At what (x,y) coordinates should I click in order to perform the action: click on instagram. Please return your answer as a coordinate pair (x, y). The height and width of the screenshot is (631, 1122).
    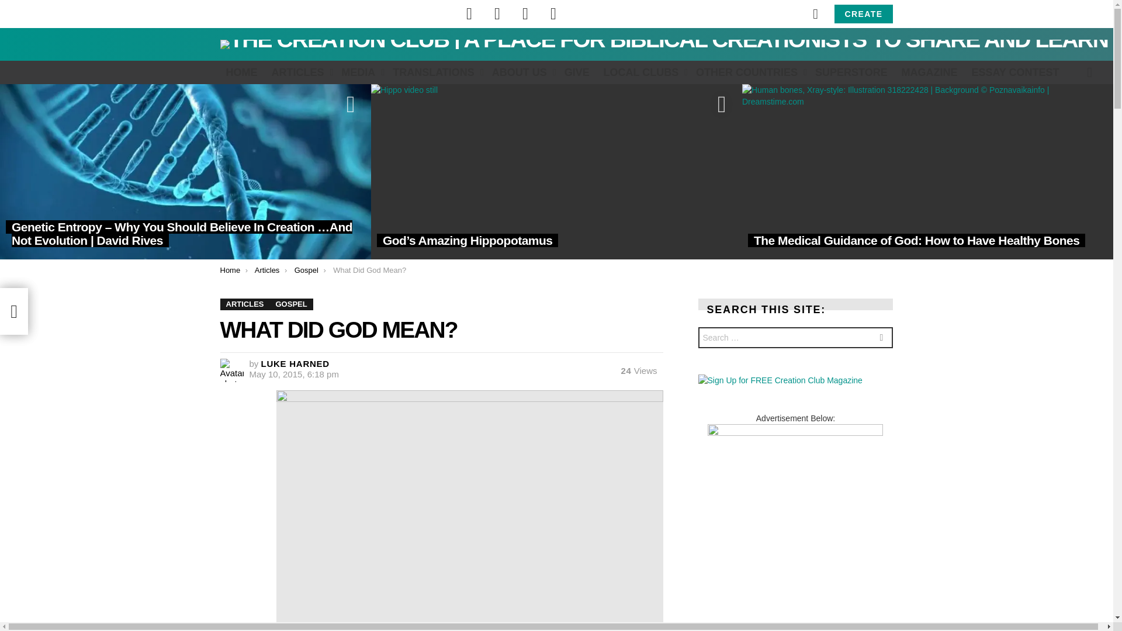
    Looking at the image, I should click on (525, 14).